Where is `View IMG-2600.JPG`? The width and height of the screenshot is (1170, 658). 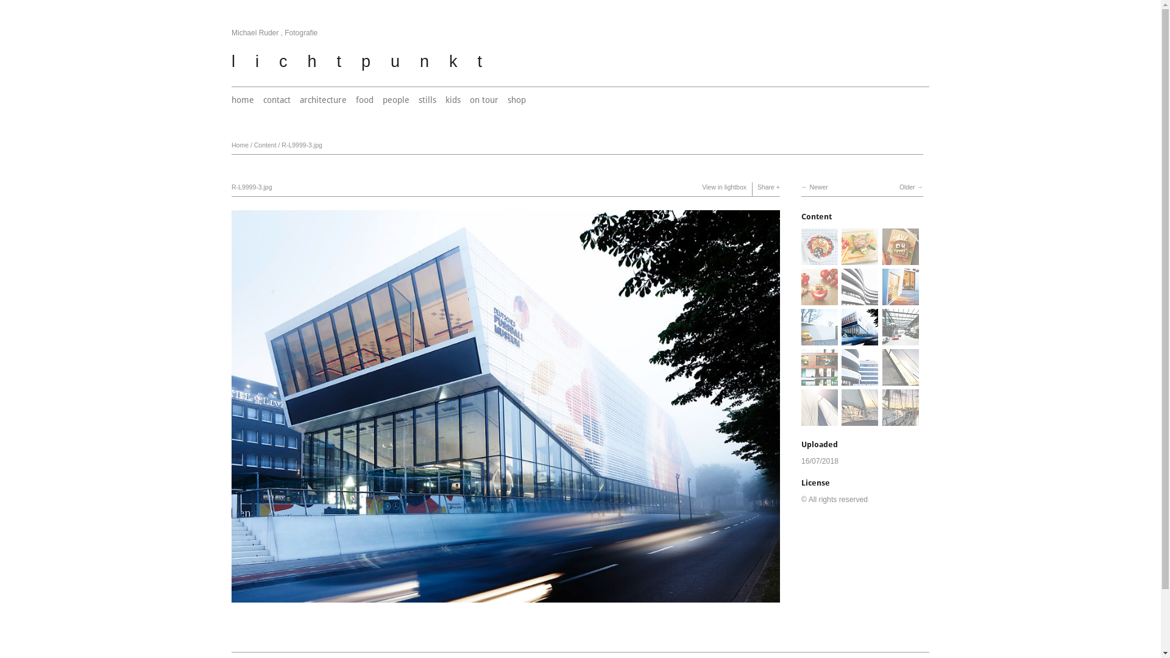
View IMG-2600.JPG is located at coordinates (901, 379).